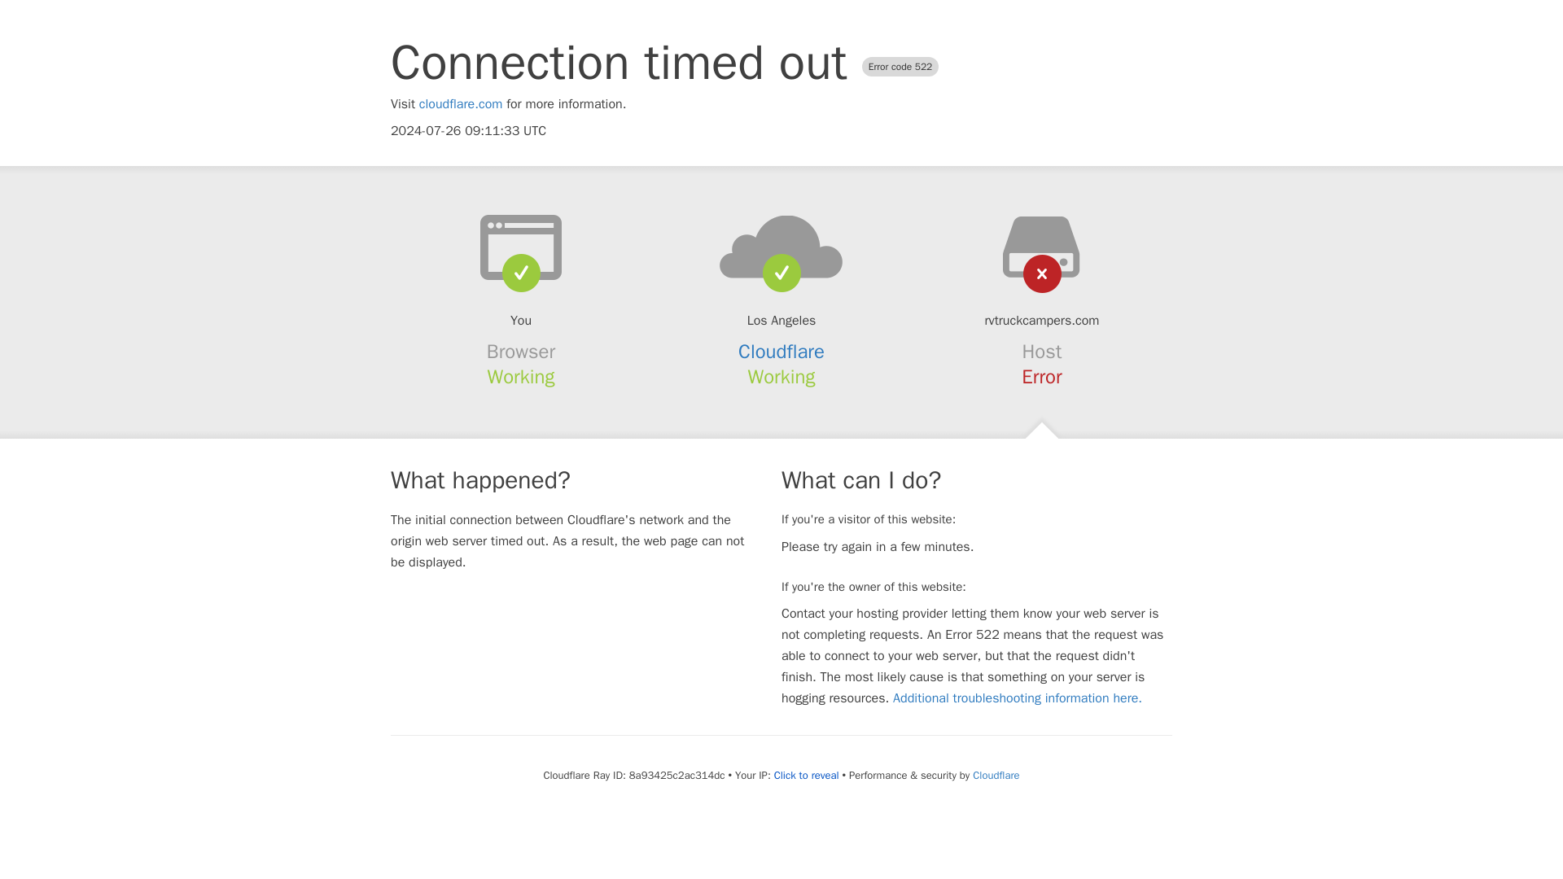  I want to click on Additional troubleshooting information here., so click(1018, 698).